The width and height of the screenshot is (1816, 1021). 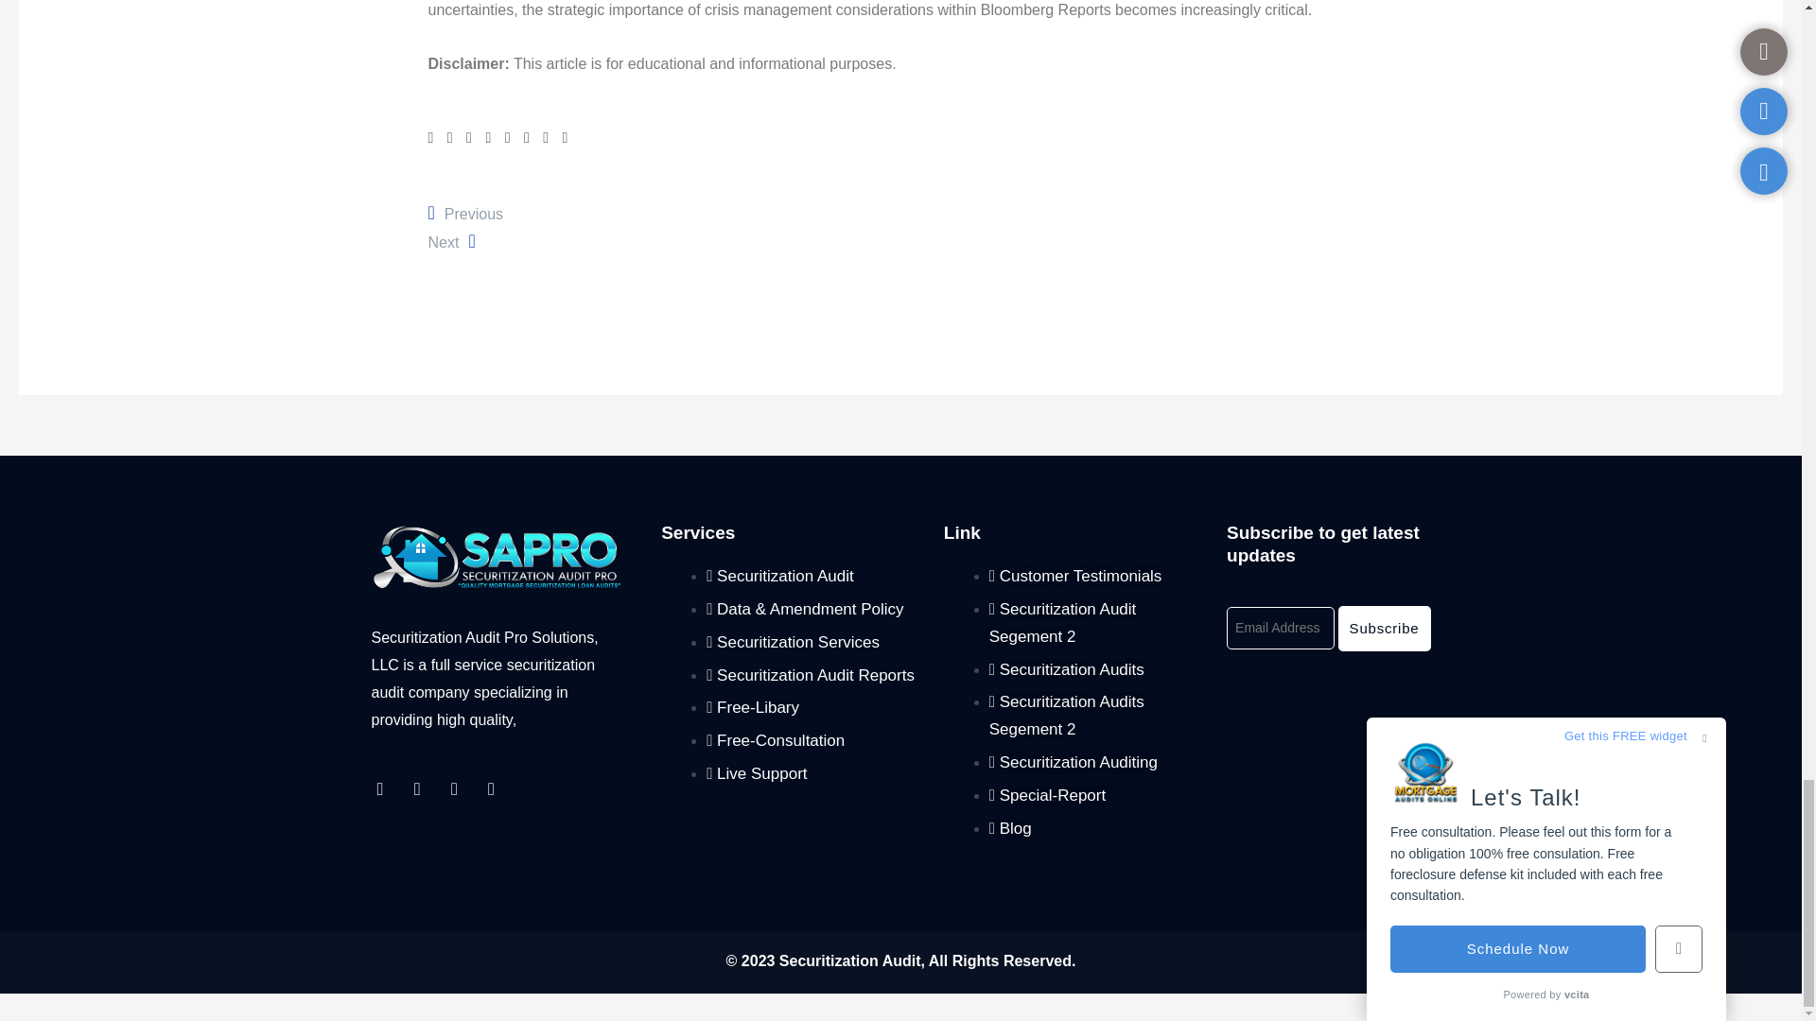 What do you see at coordinates (498, 796) in the screenshot?
I see `Linkedin` at bounding box center [498, 796].